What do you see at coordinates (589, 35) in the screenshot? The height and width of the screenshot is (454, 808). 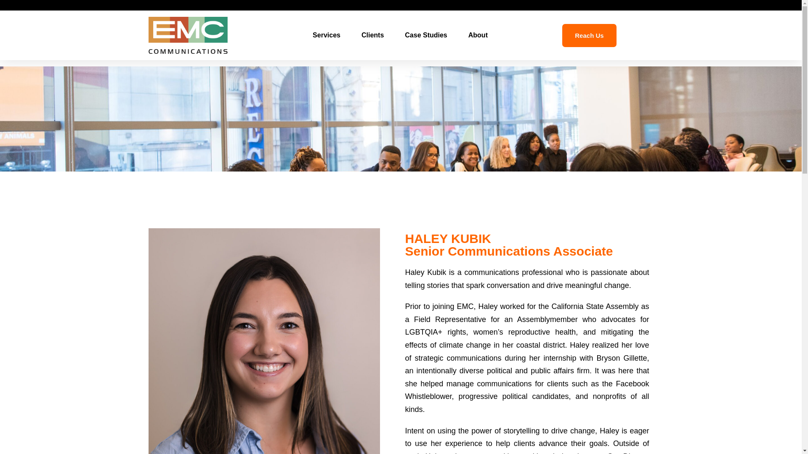 I see `Reach Us` at bounding box center [589, 35].